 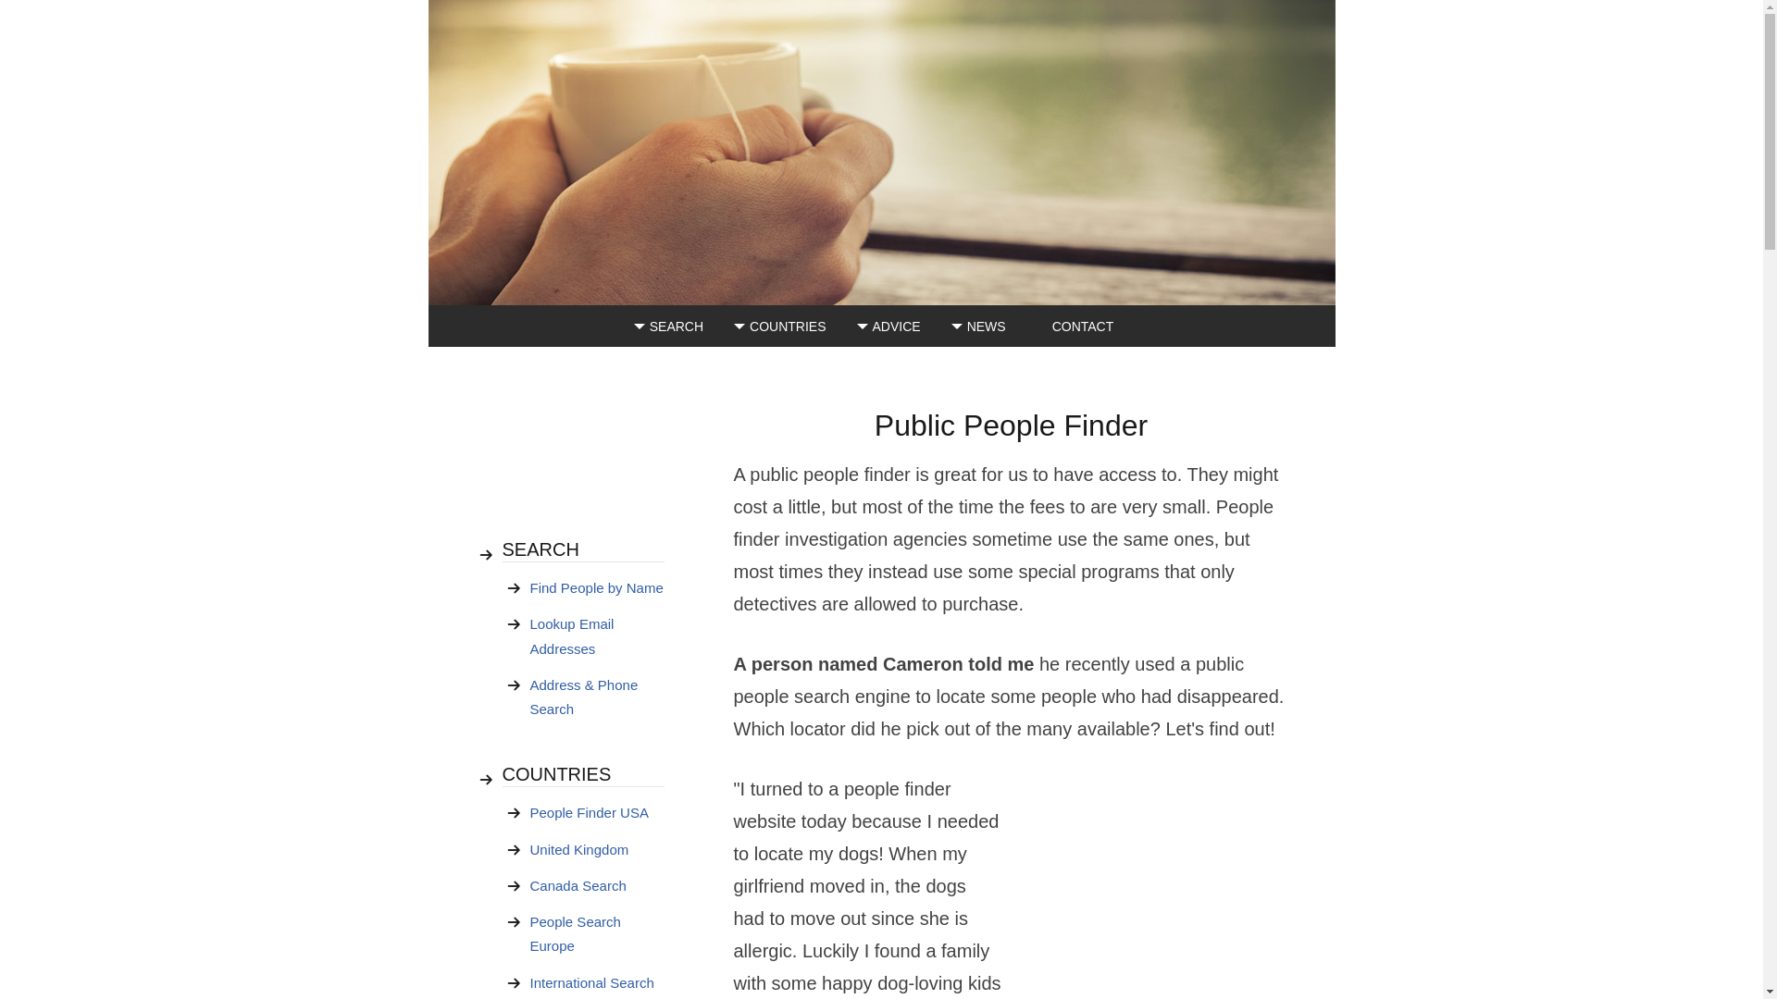 What do you see at coordinates (596, 636) in the screenshot?
I see `Lookup Email Addresses` at bounding box center [596, 636].